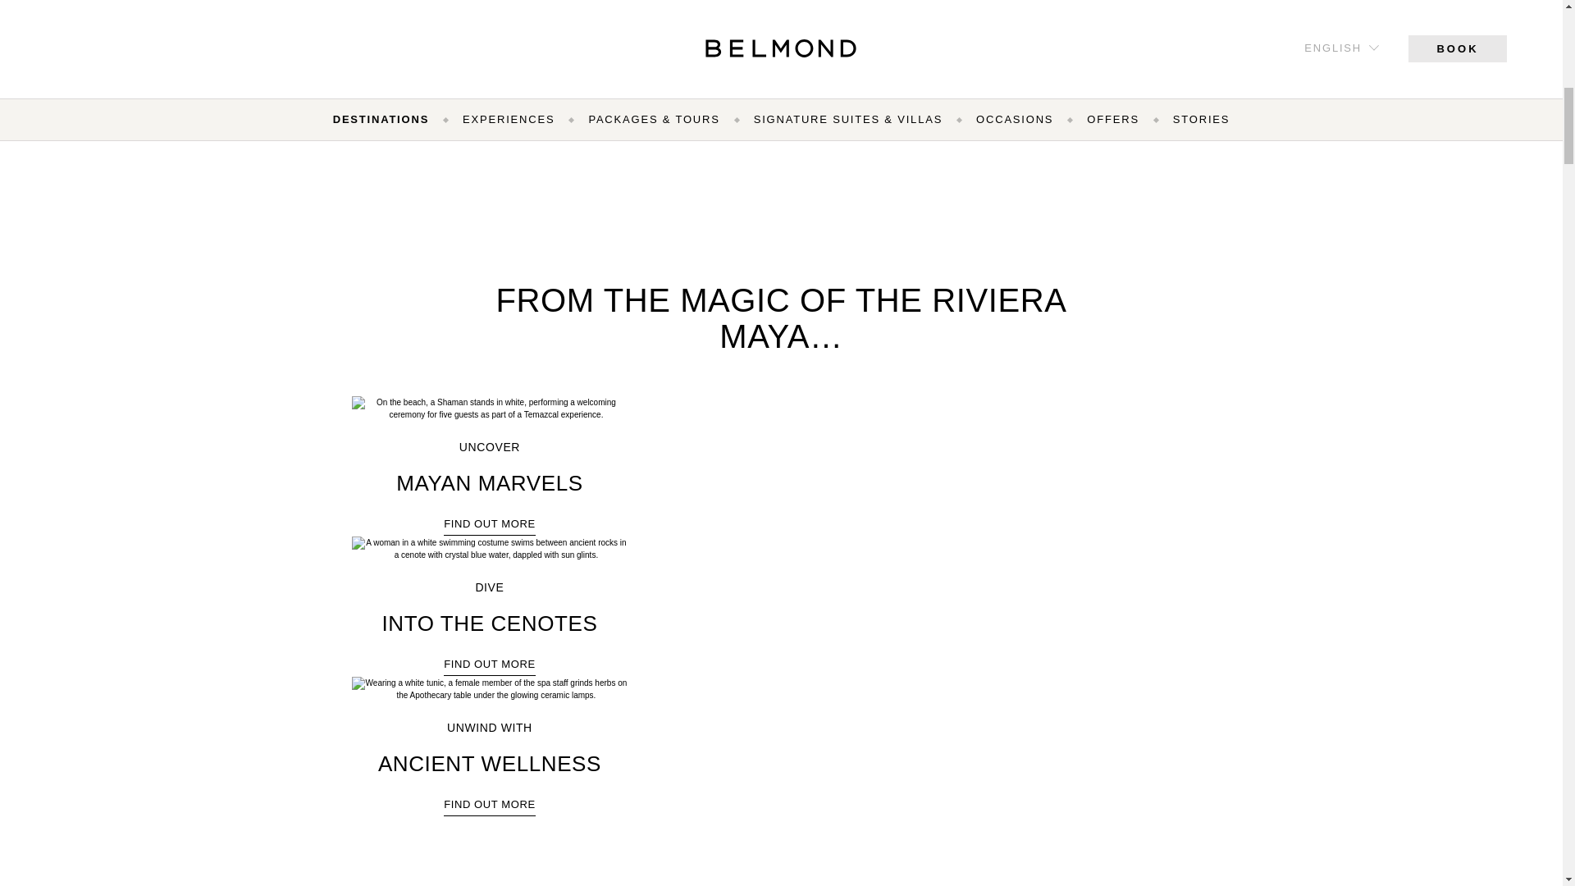  Describe the element at coordinates (489, 524) in the screenshot. I see `FIND OUT MORE` at that location.